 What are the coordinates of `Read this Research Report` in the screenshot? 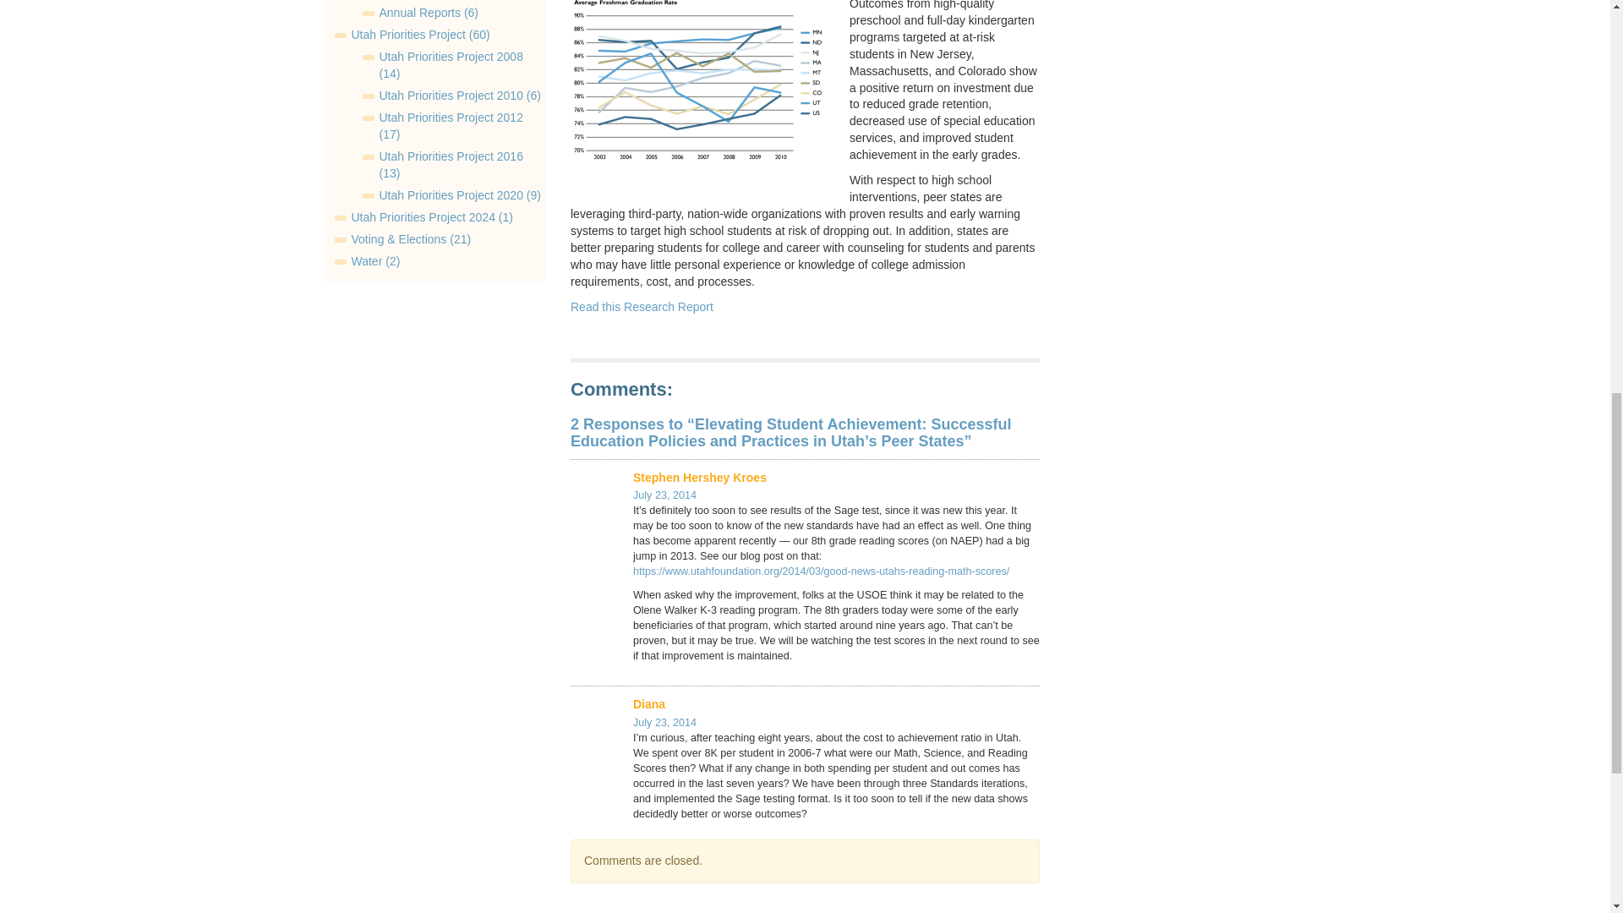 It's located at (642, 307).